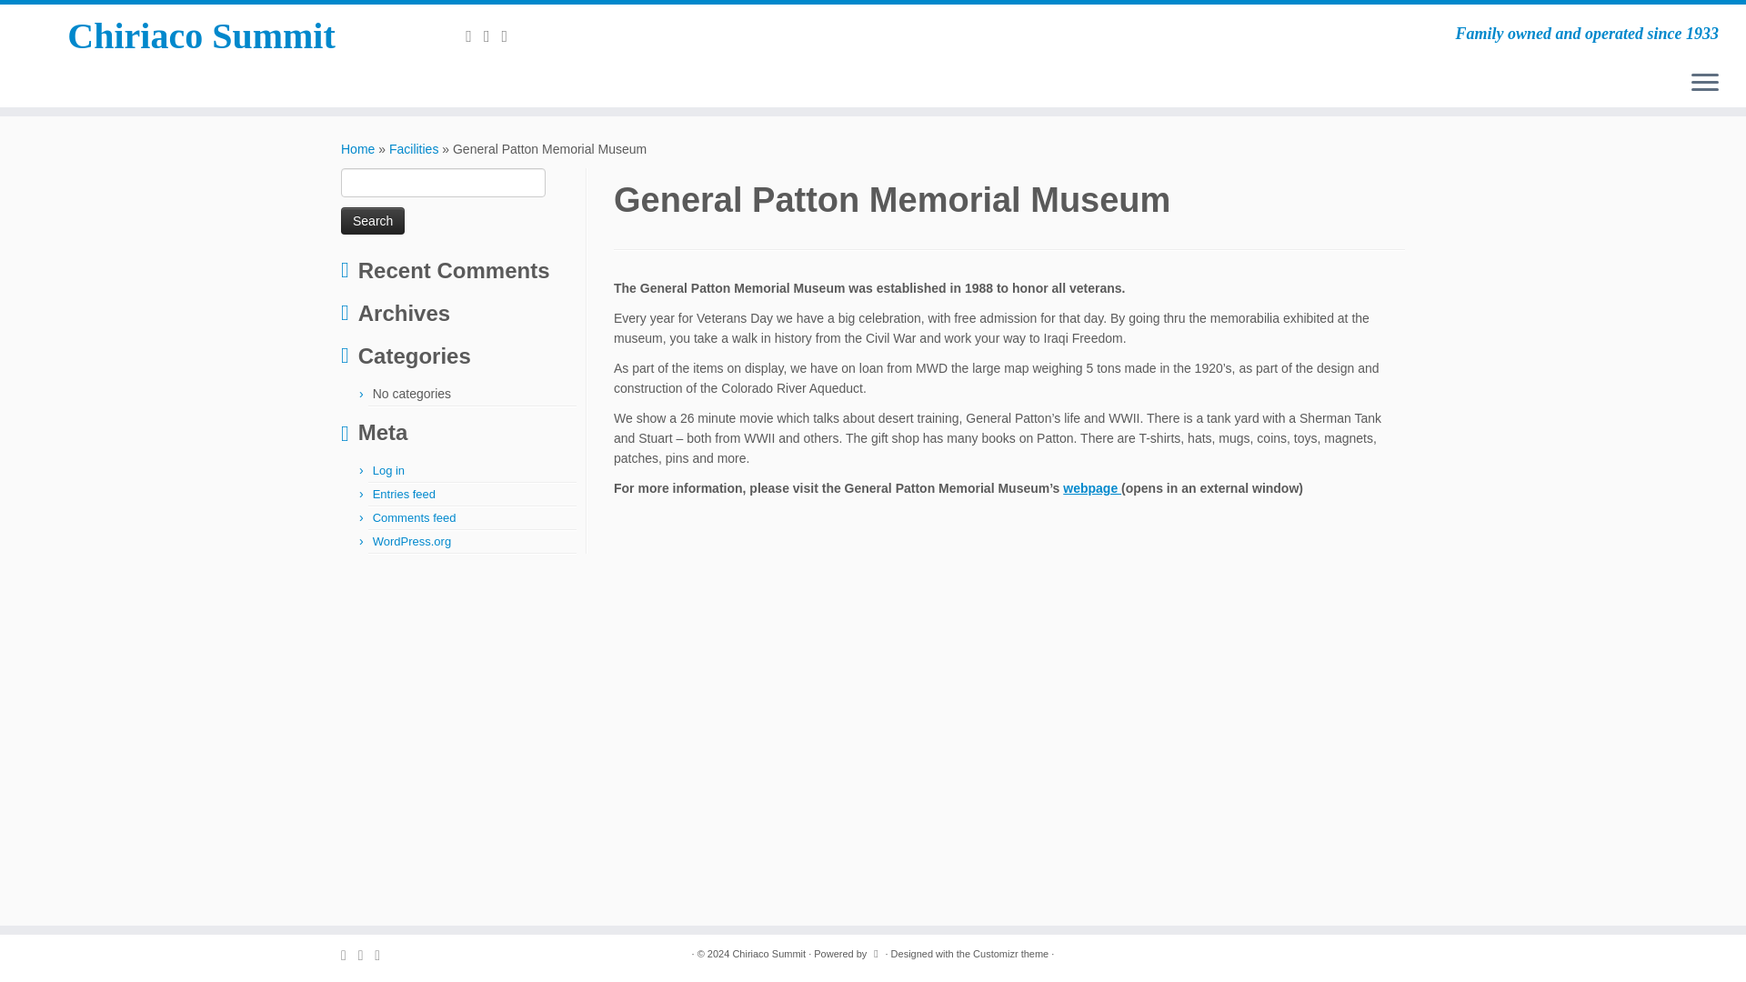 The width and height of the screenshot is (1746, 982). Describe the element at coordinates (357, 148) in the screenshot. I see `Home` at that location.